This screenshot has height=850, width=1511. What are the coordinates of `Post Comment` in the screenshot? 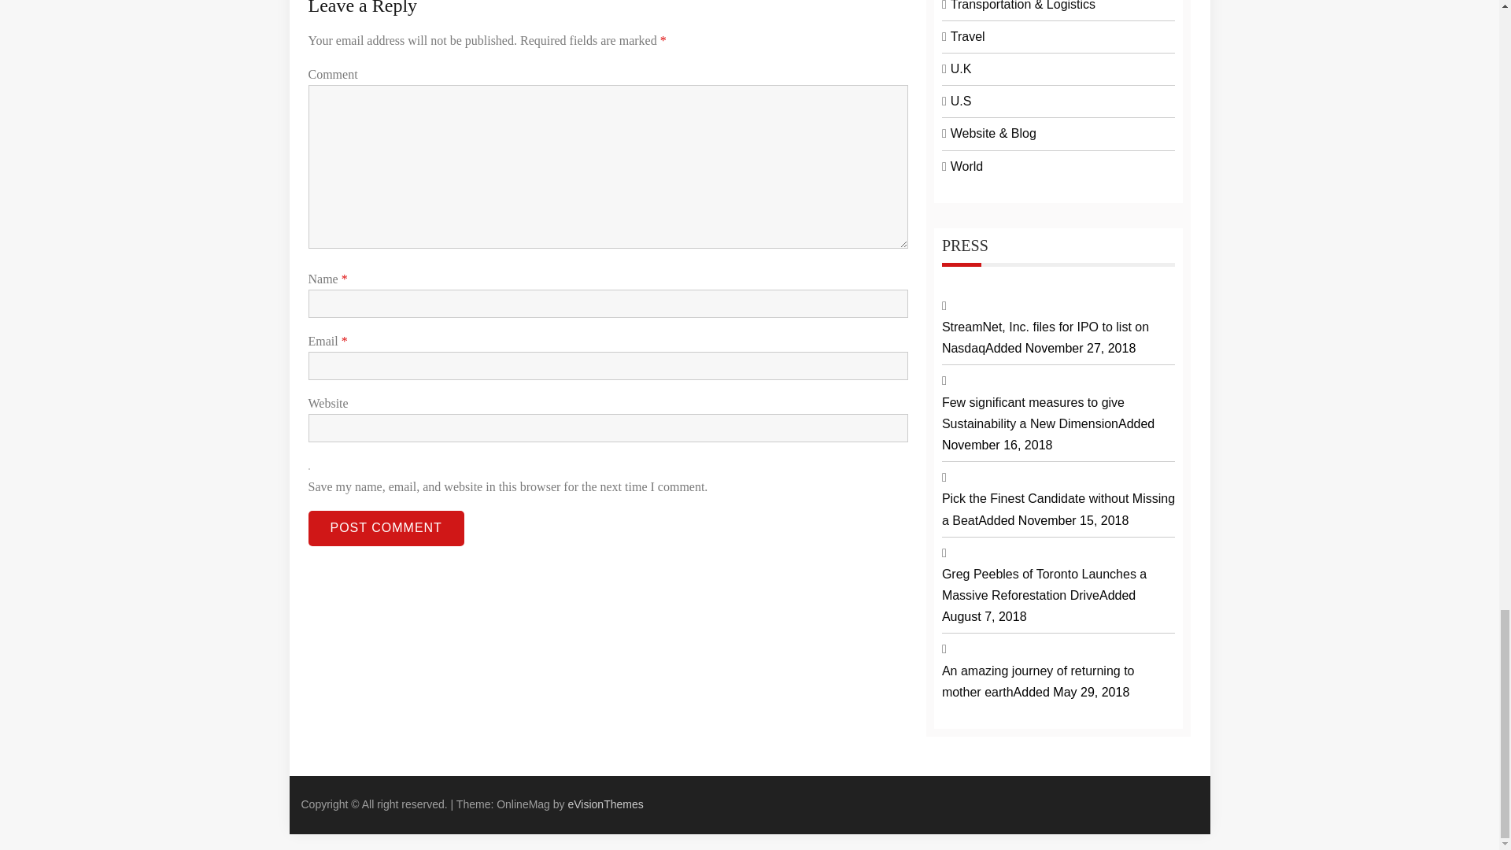 It's located at (386, 529).